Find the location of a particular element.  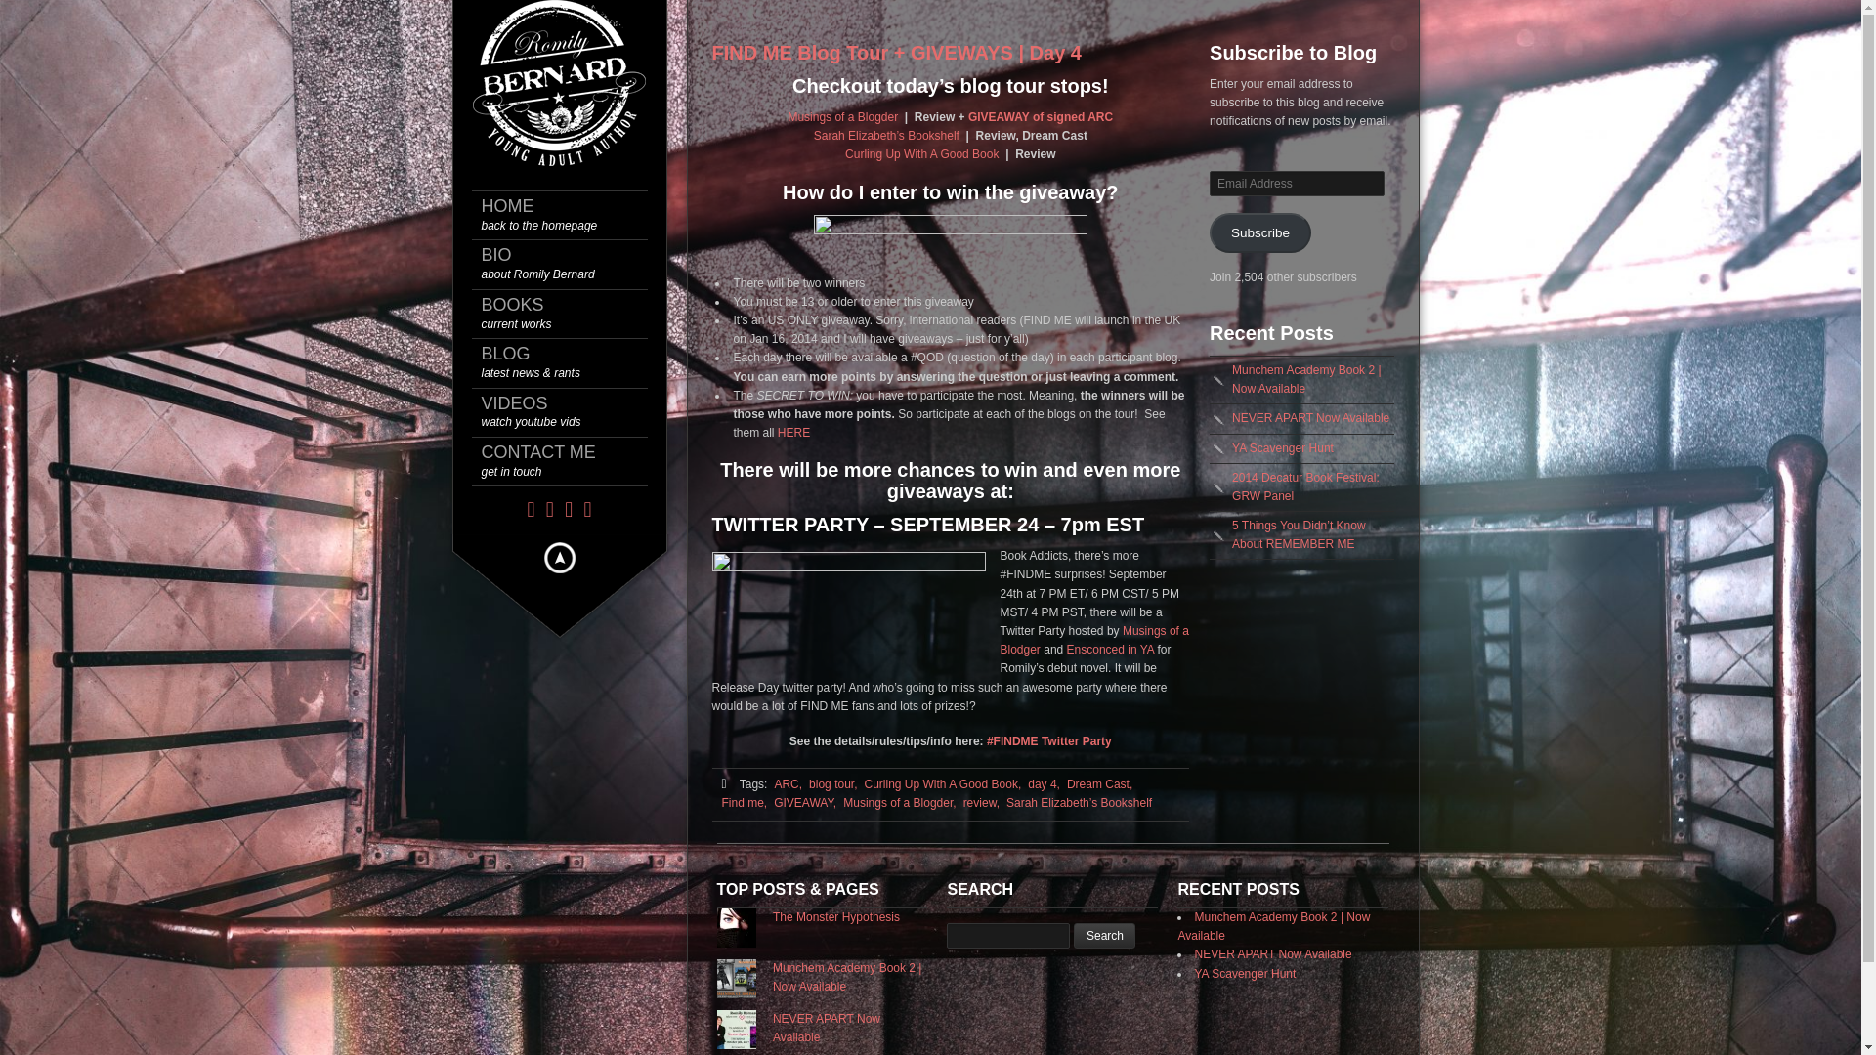

GIVEAWAY Tag is located at coordinates (805, 803).